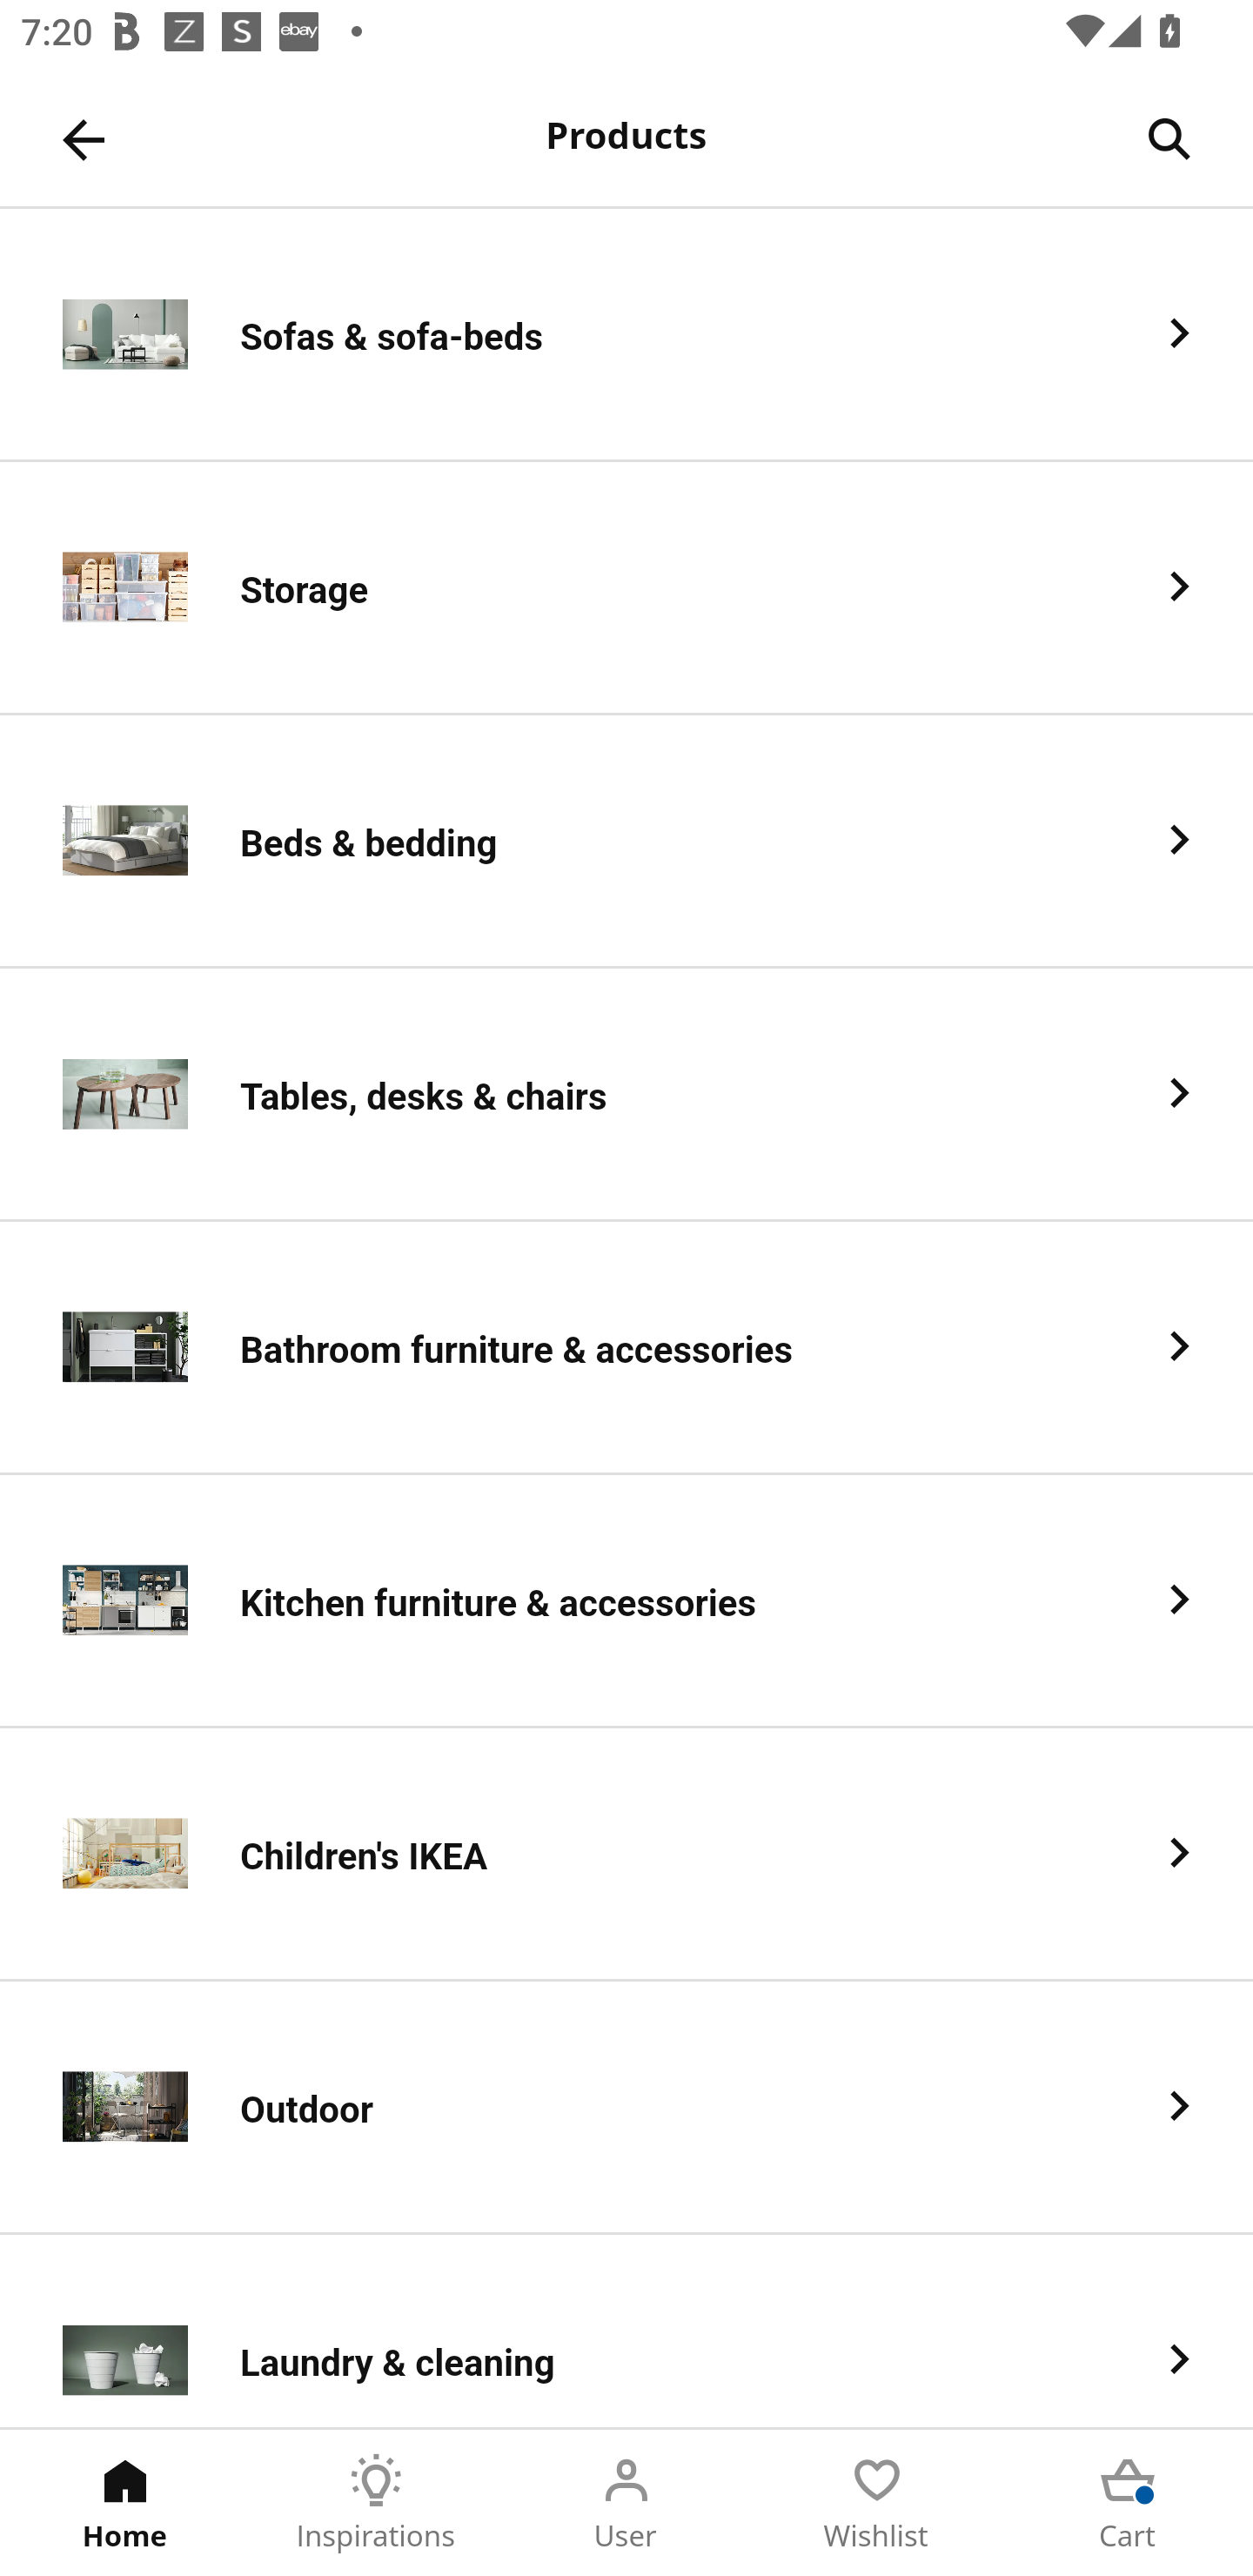 This screenshot has height=2576, width=1253. I want to click on Tables, desks & chairs, so click(626, 1095).